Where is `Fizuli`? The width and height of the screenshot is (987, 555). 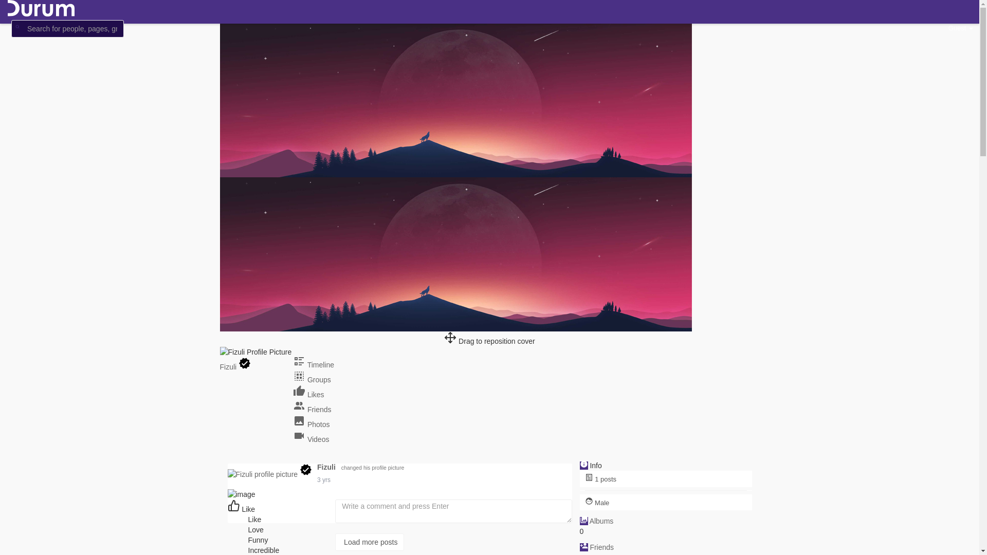
Fizuli is located at coordinates (328, 467).